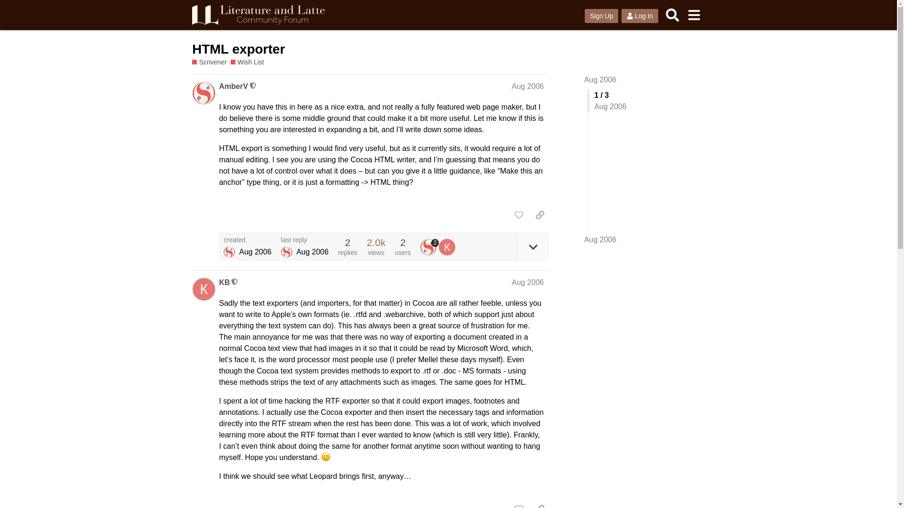 This screenshot has width=904, height=508. I want to click on menu, so click(694, 15).